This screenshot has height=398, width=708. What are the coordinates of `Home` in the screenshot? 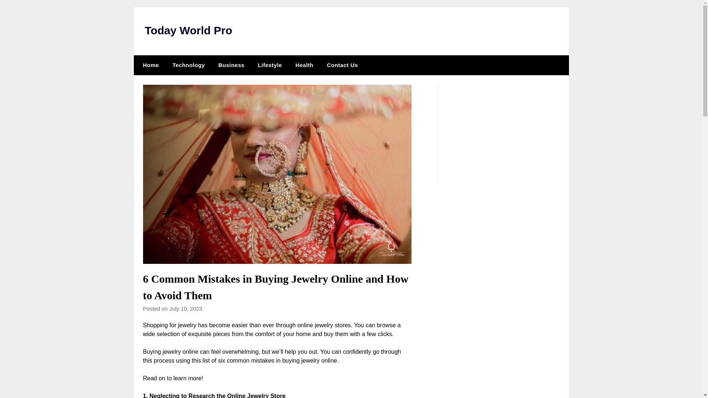 It's located at (149, 65).